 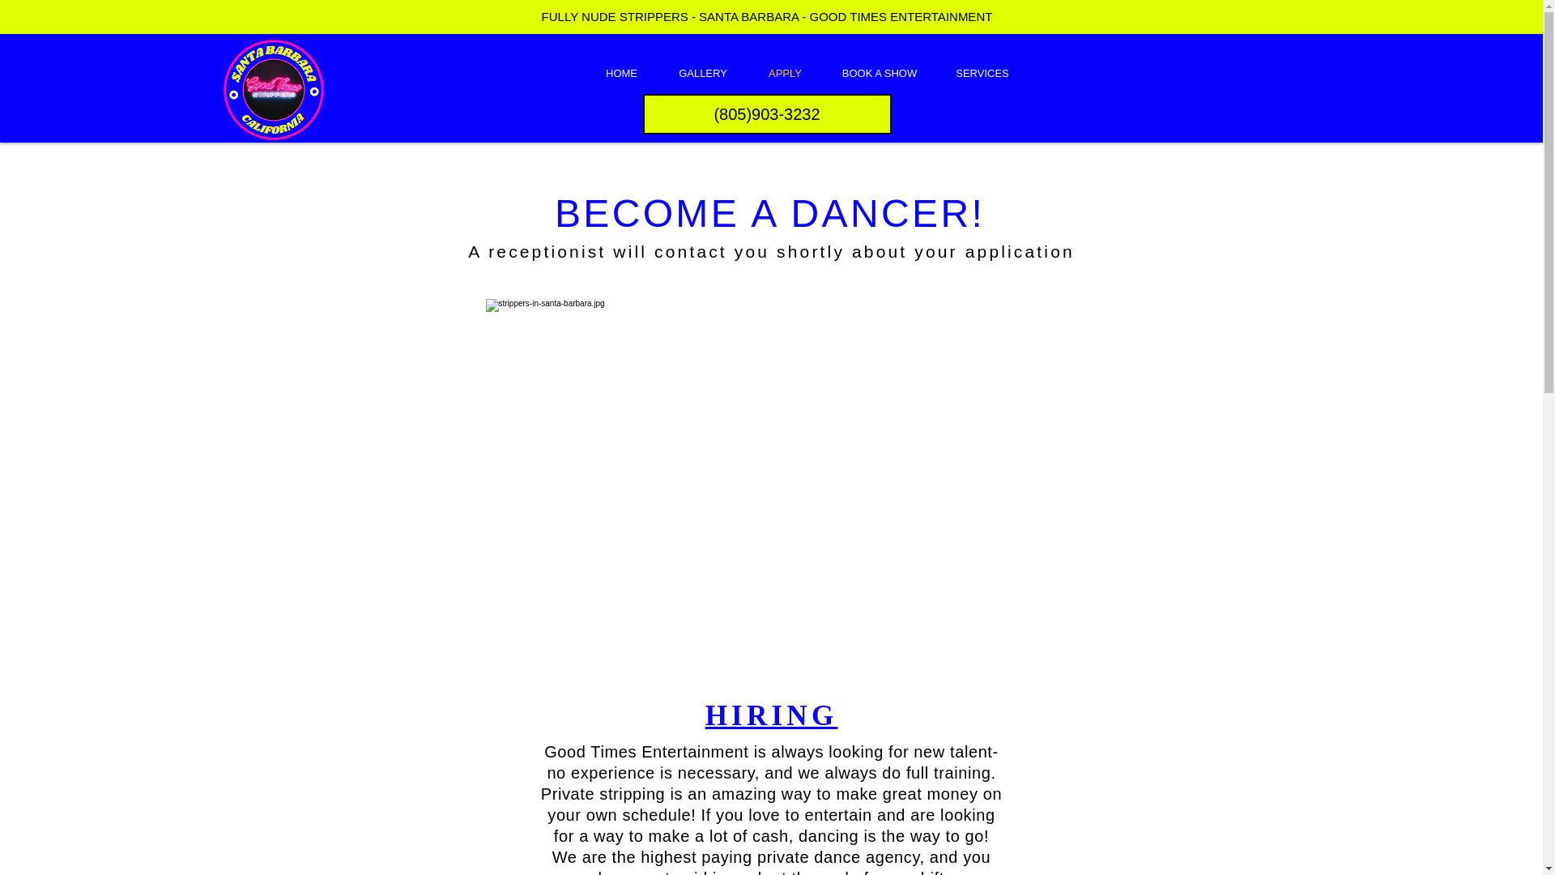 I want to click on APPLY, so click(x=785, y=73).